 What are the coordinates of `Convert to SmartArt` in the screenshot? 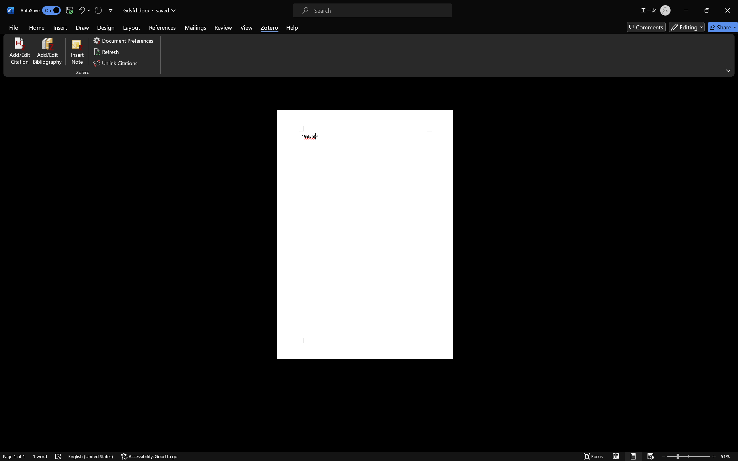 It's located at (246, 41).